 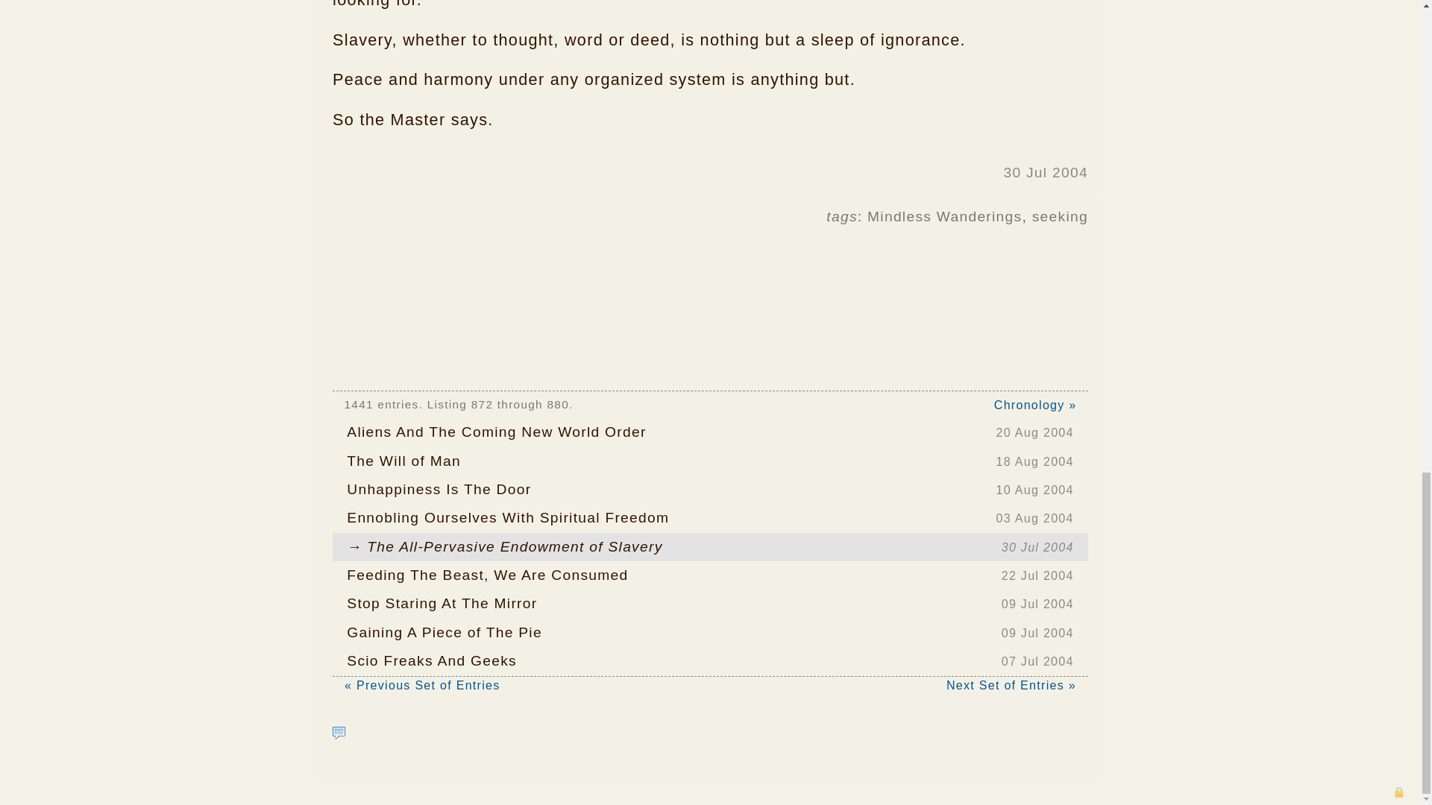 I want to click on Random quote, so click(x=1061, y=216).